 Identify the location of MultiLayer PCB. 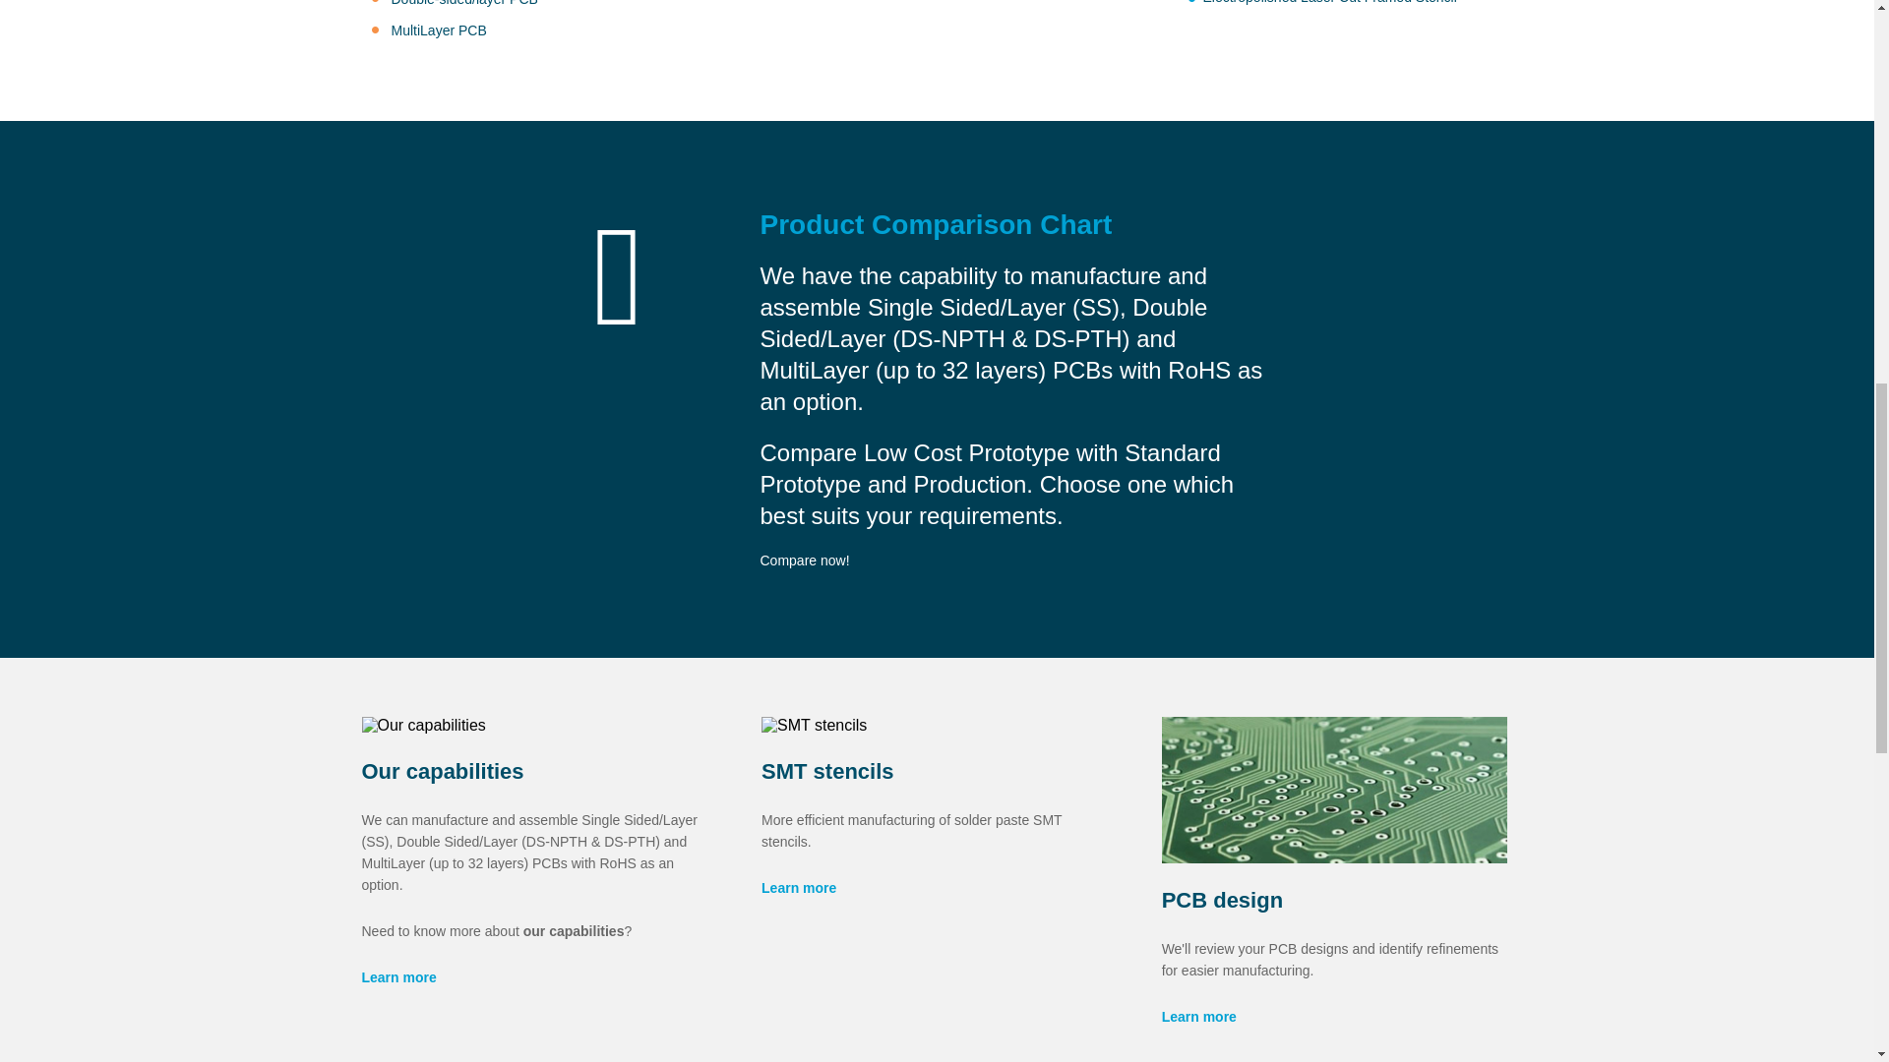
(439, 29).